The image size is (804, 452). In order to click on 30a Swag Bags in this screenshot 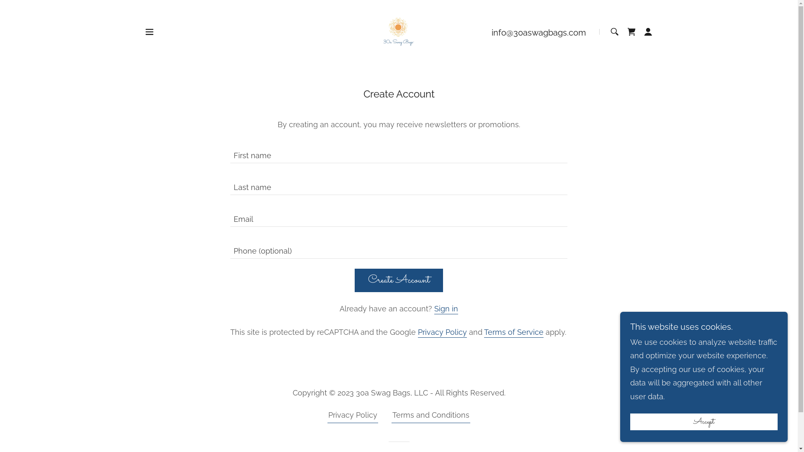, I will do `click(399, 31)`.